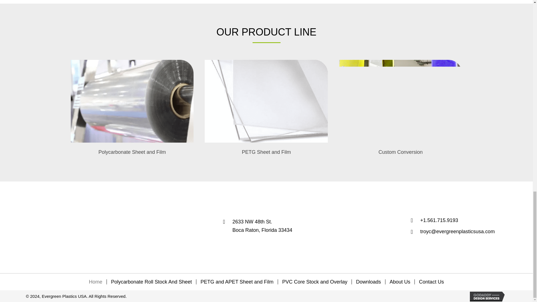 This screenshot has width=537, height=302. What do you see at coordinates (132, 101) in the screenshot?
I see `PETG and APET Sheet and Film` at bounding box center [132, 101].